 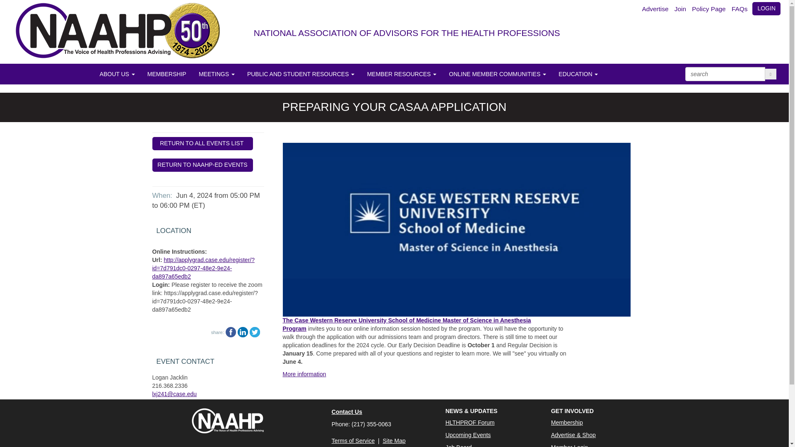 I want to click on Share on Facebook, so click(x=231, y=332).